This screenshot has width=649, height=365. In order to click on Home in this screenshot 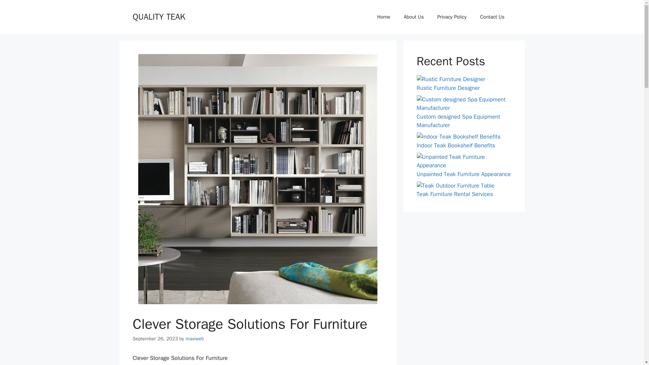, I will do `click(383, 17)`.